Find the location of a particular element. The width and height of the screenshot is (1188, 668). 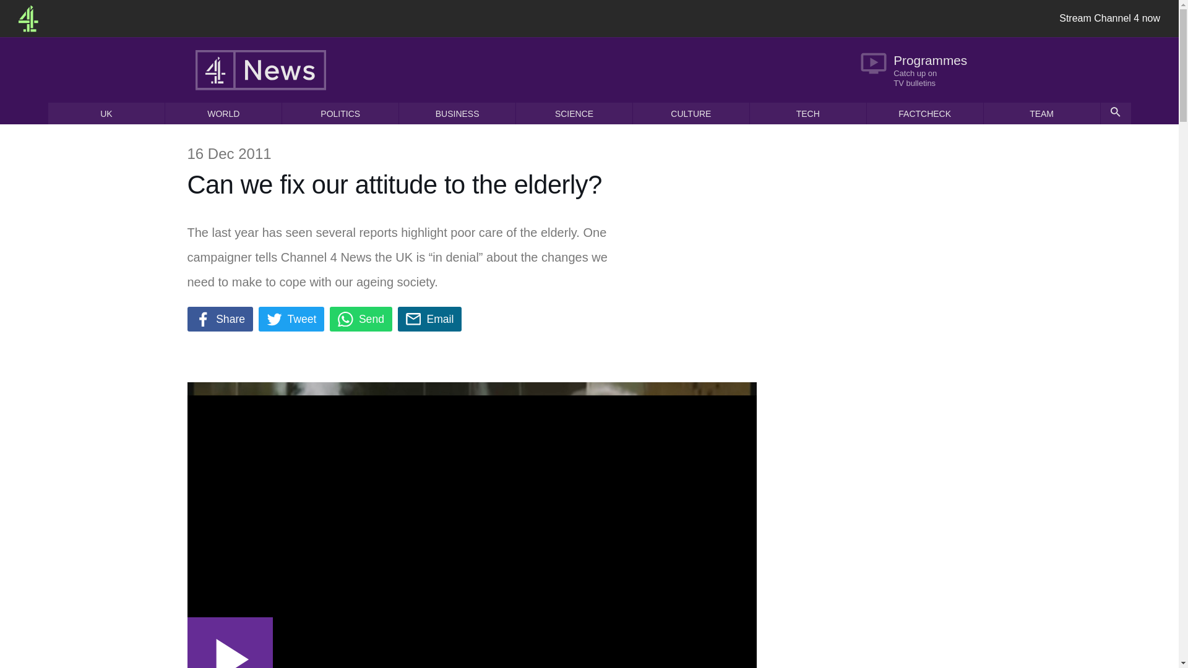

FACTCHECK is located at coordinates (925, 113).